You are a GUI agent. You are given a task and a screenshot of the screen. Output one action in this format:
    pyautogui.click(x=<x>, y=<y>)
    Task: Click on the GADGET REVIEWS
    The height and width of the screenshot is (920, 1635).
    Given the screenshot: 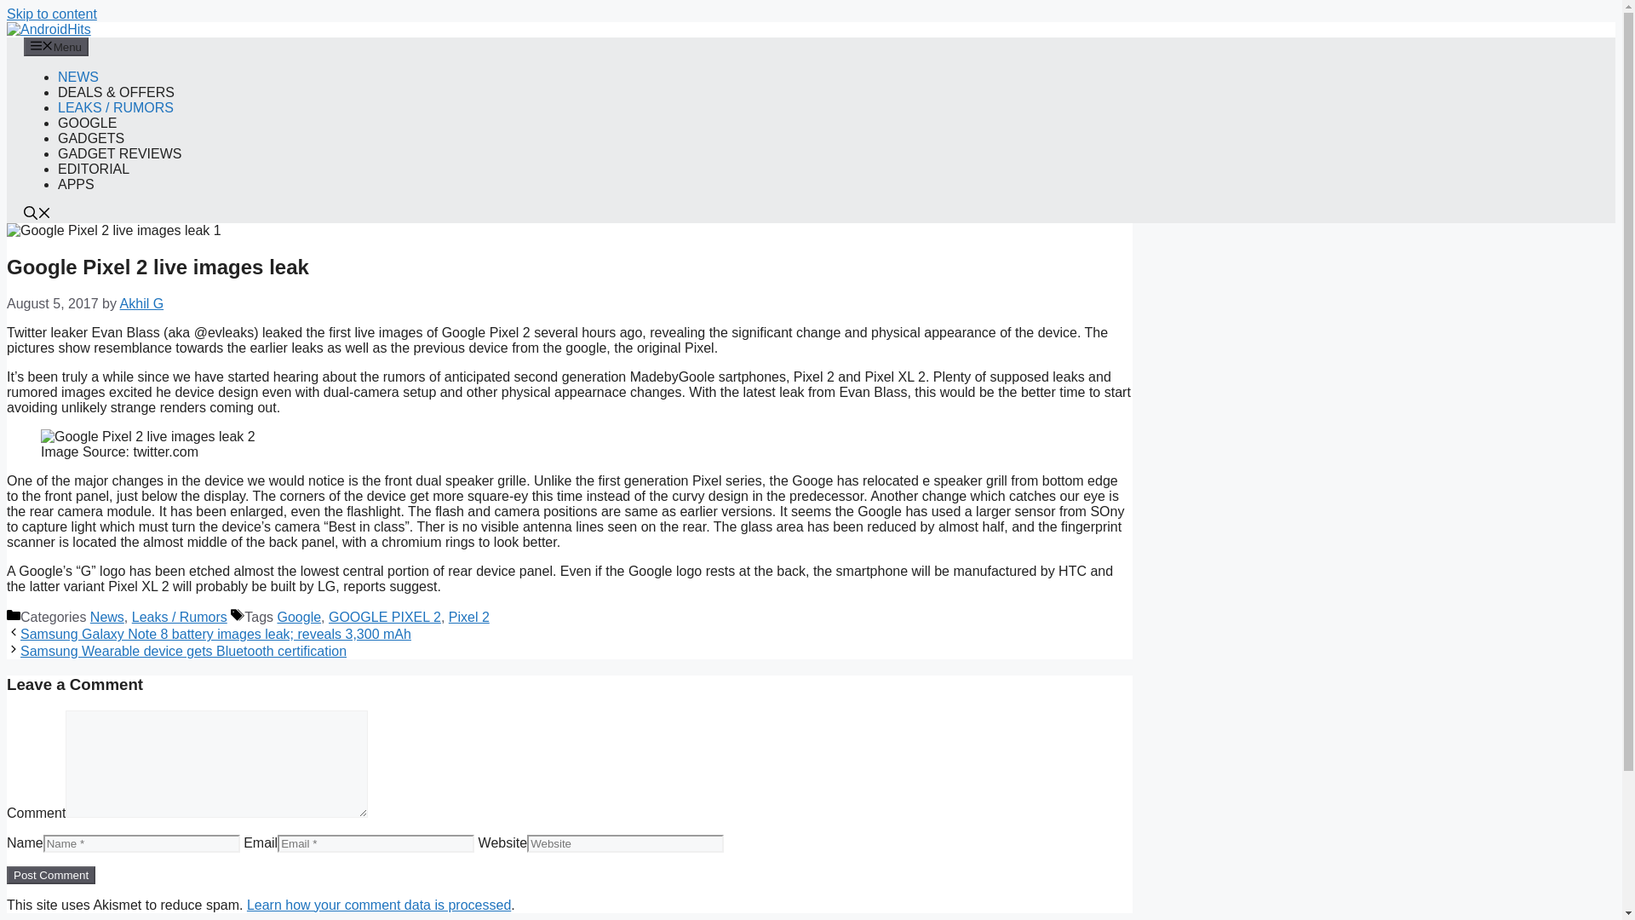 What is the action you would take?
    pyautogui.click(x=119, y=153)
    